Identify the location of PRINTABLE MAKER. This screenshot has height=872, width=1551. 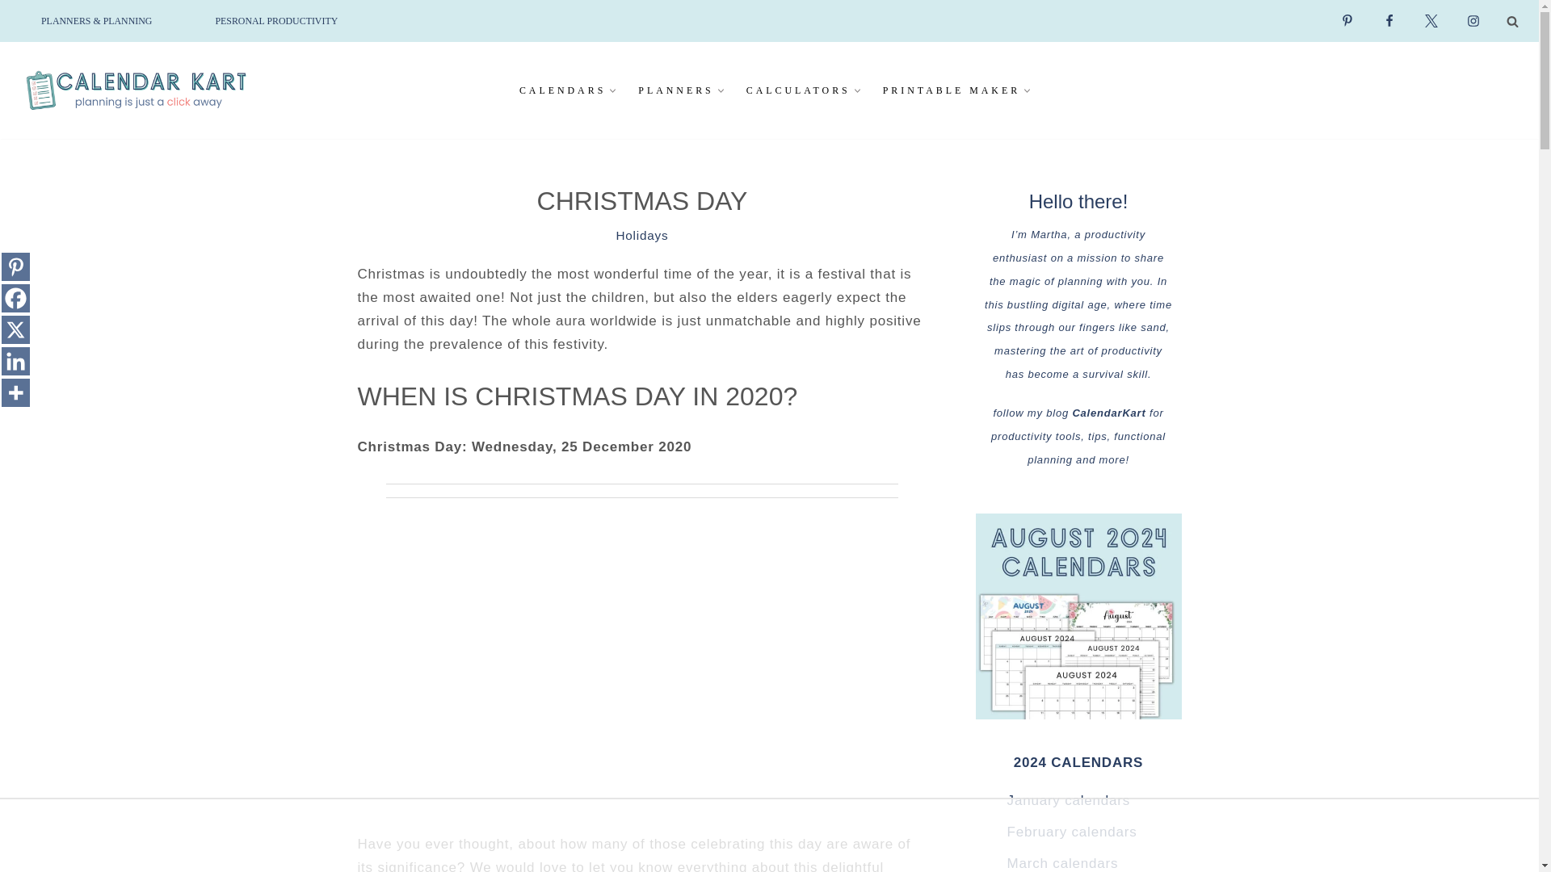
(952, 90).